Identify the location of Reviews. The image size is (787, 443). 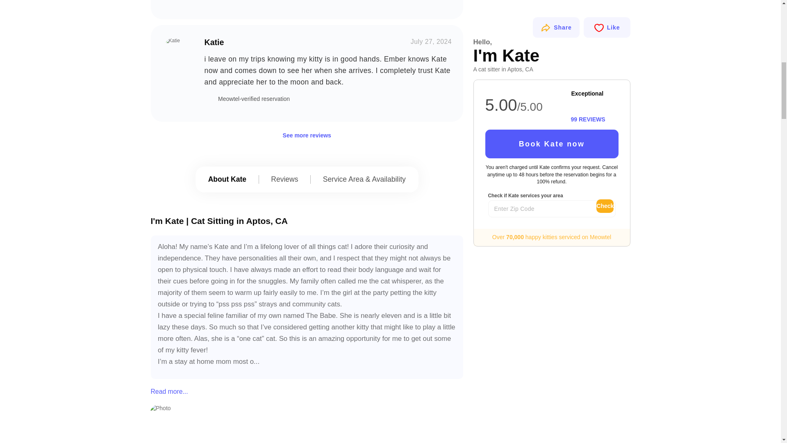
(284, 179).